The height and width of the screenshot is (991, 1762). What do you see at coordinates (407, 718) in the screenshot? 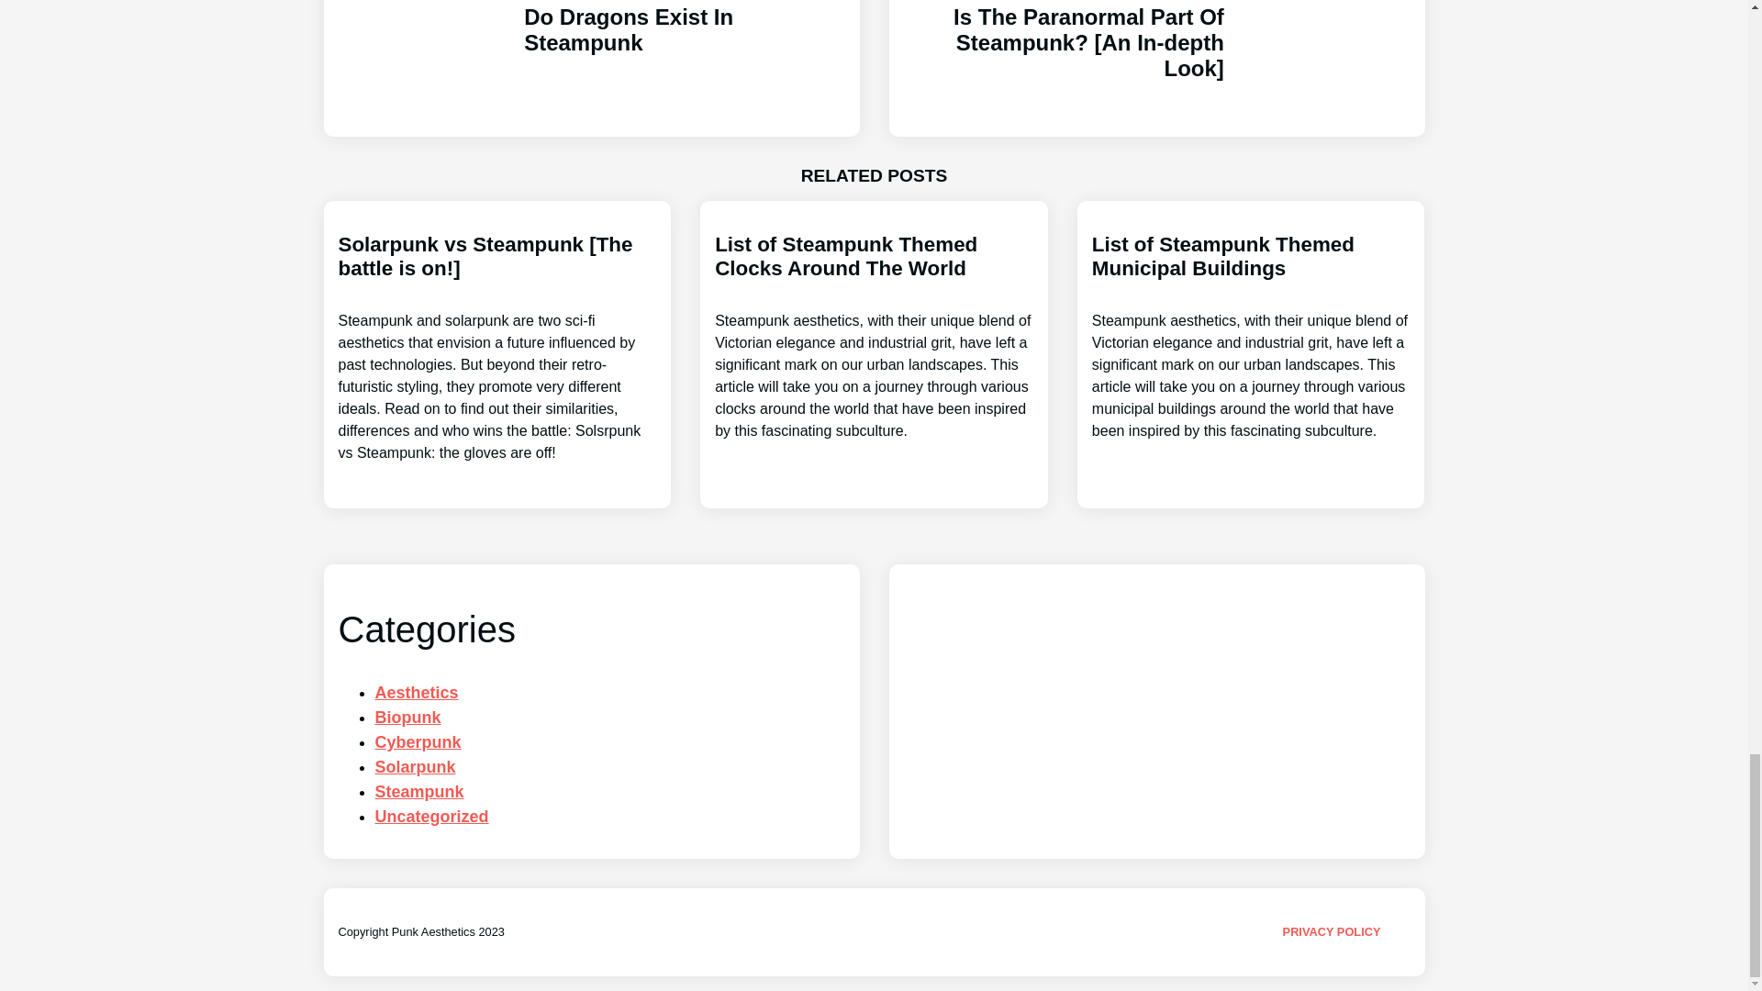
I see `Cyberpunk` at bounding box center [407, 718].